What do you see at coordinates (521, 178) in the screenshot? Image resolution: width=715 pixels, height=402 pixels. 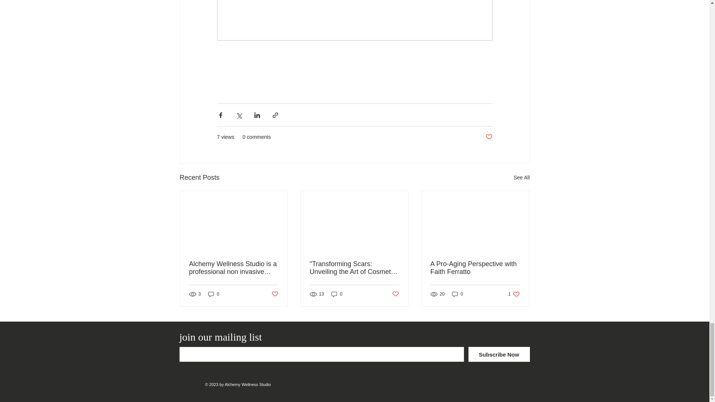 I see `See All` at bounding box center [521, 178].